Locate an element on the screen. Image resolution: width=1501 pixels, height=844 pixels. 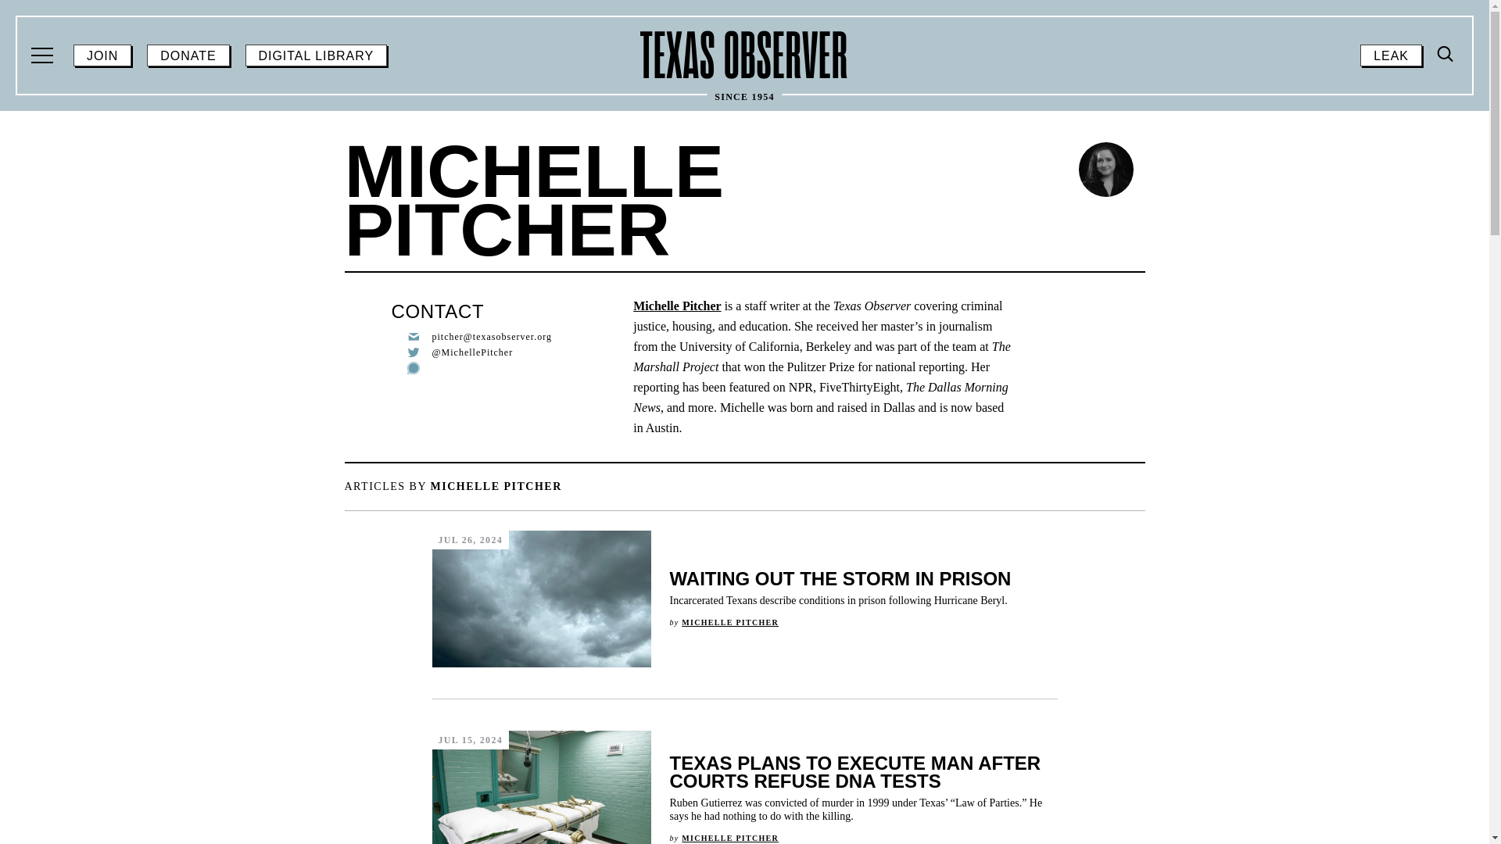
Post by Michelle Pitcher is located at coordinates (730, 622).